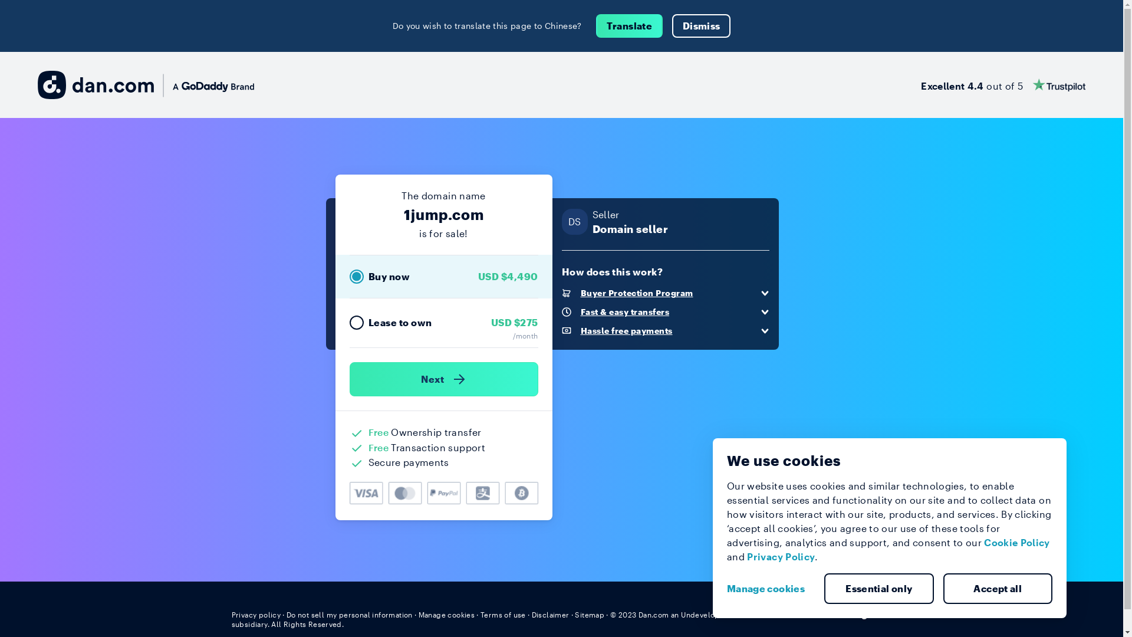 The width and height of the screenshot is (1132, 637). What do you see at coordinates (998, 589) in the screenshot?
I see `Accept all` at bounding box center [998, 589].